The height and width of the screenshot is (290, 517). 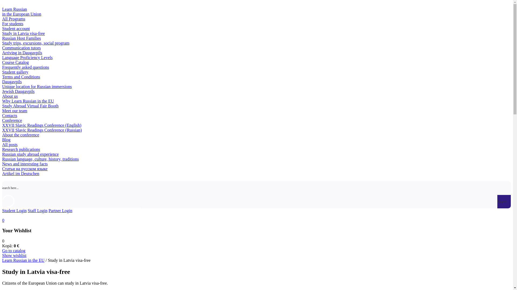 What do you see at coordinates (10, 144) in the screenshot?
I see `All posts` at bounding box center [10, 144].